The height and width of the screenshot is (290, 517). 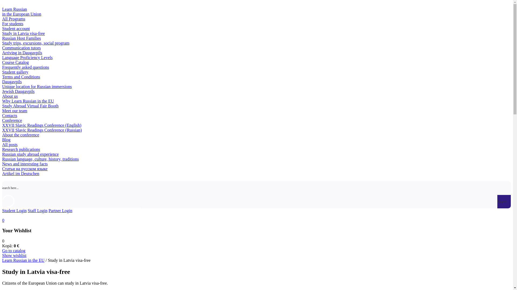 What do you see at coordinates (10, 144) in the screenshot?
I see `All posts` at bounding box center [10, 144].